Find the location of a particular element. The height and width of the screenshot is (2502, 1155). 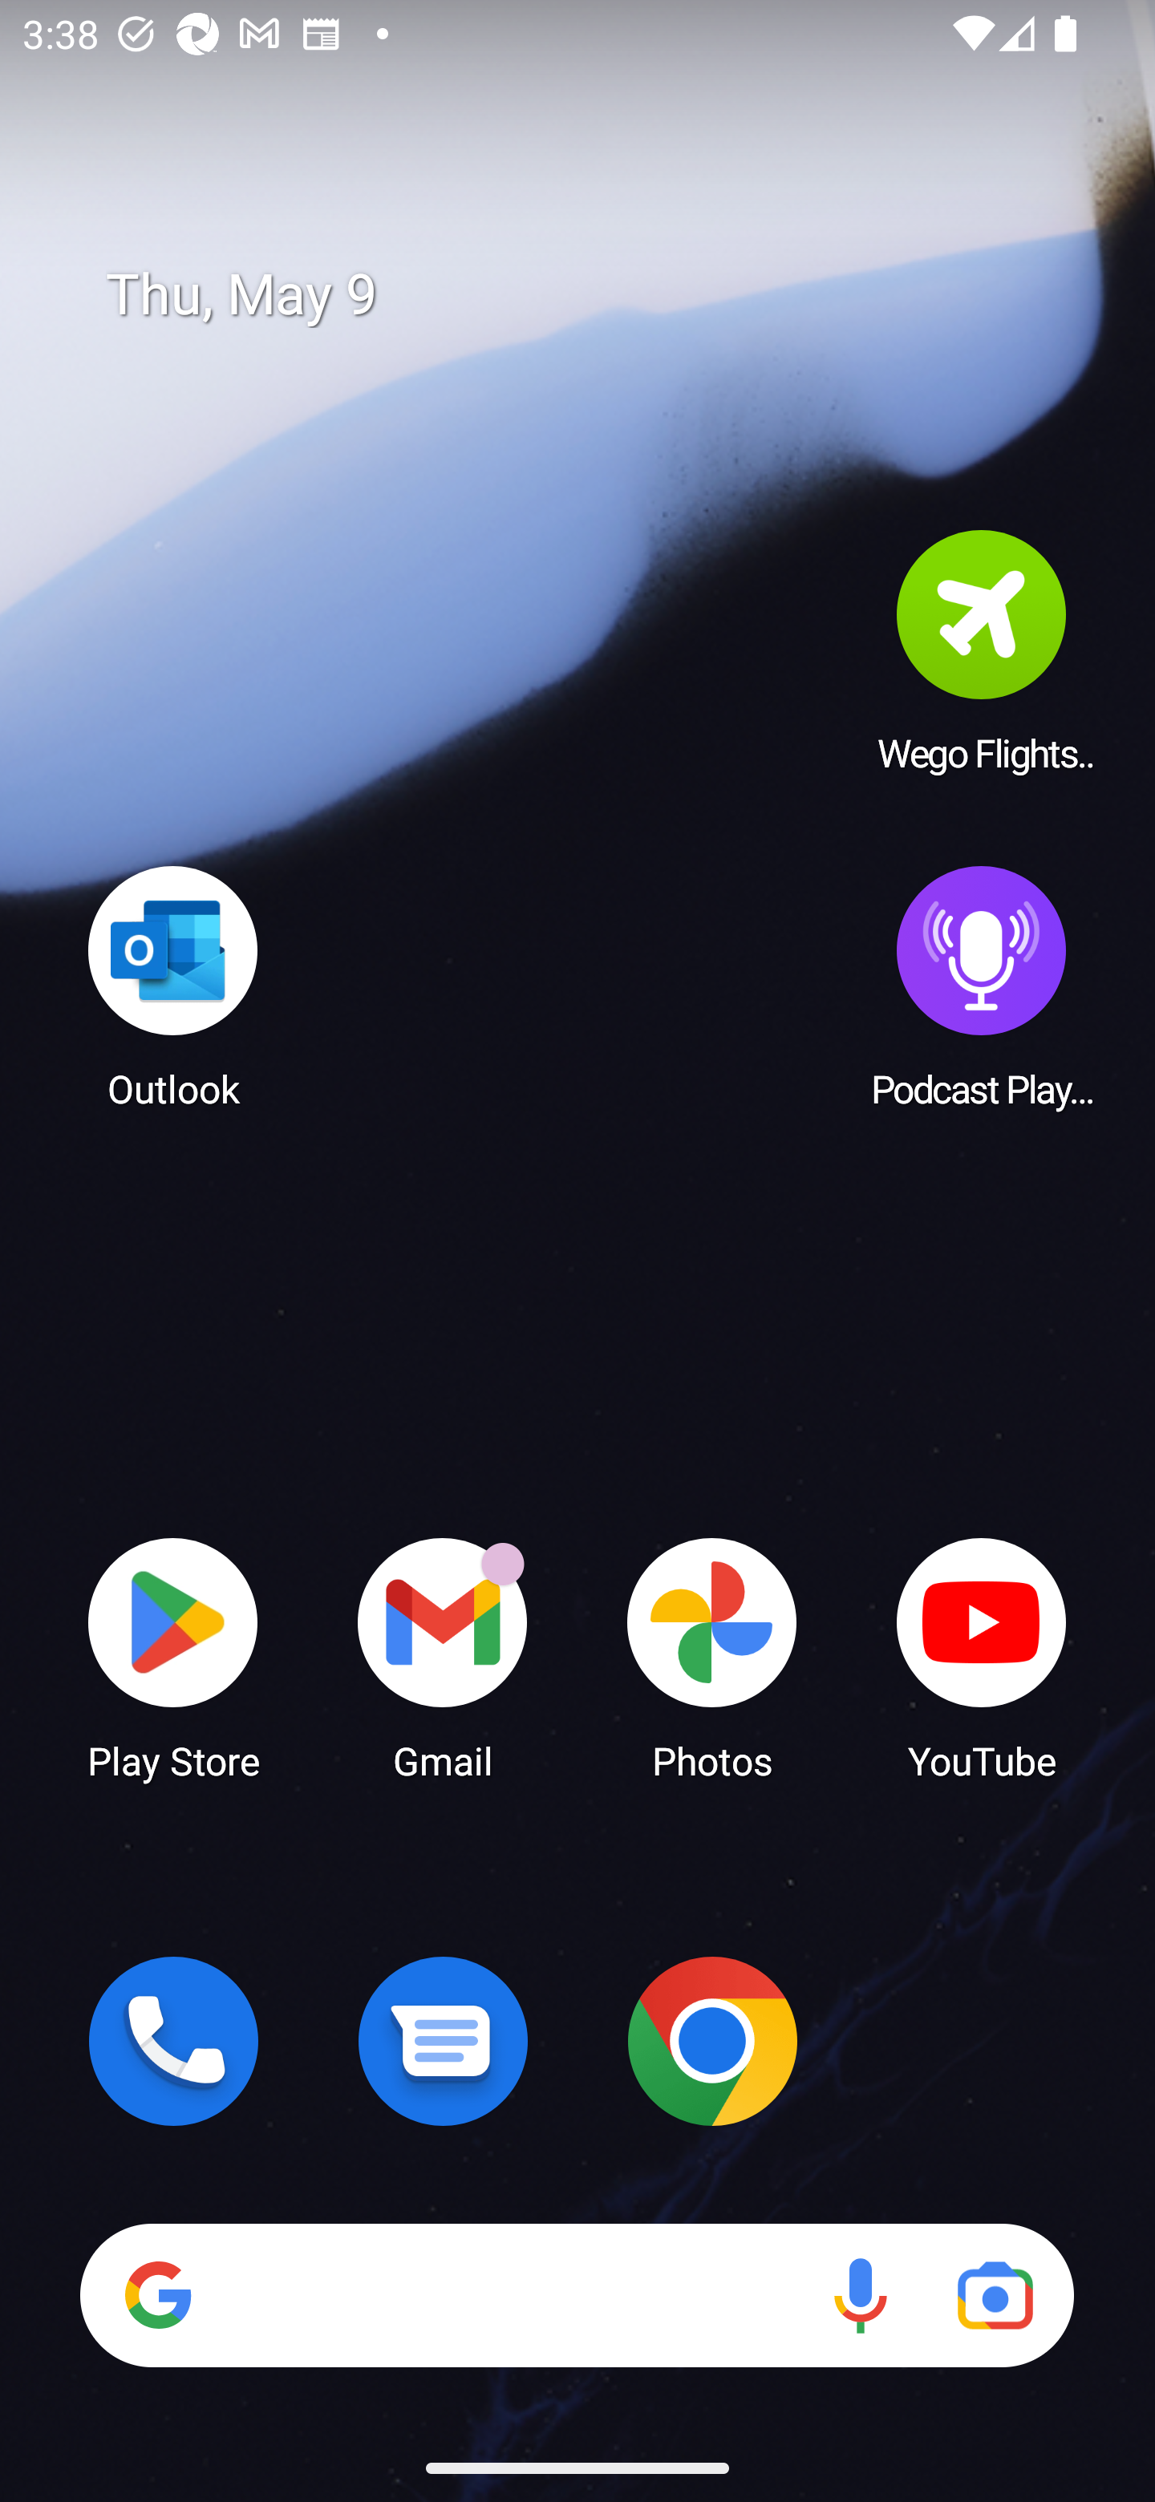

YouTube is located at coordinates (982, 1657).